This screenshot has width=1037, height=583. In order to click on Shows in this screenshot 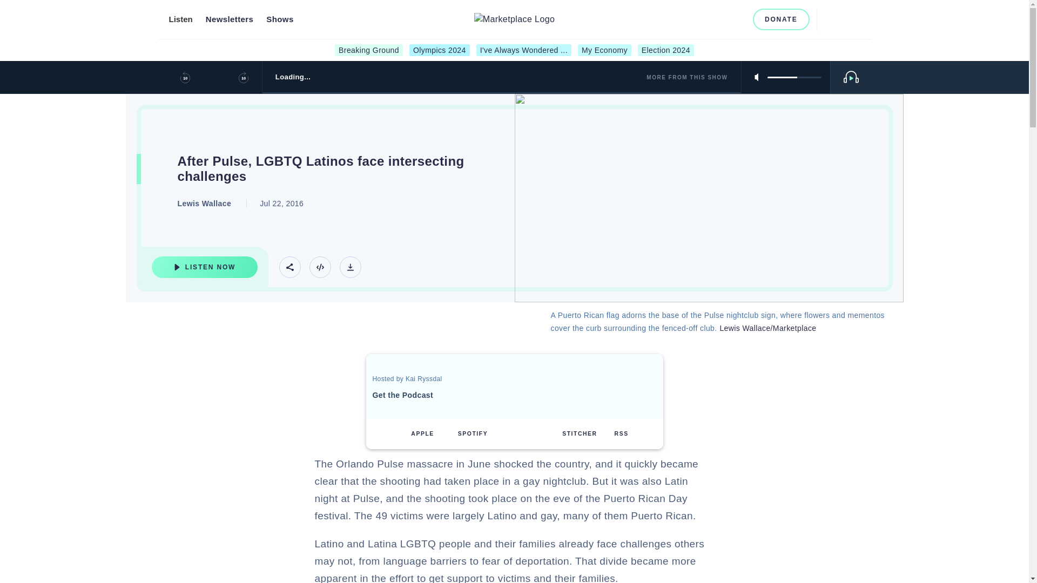, I will do `click(280, 19)`.